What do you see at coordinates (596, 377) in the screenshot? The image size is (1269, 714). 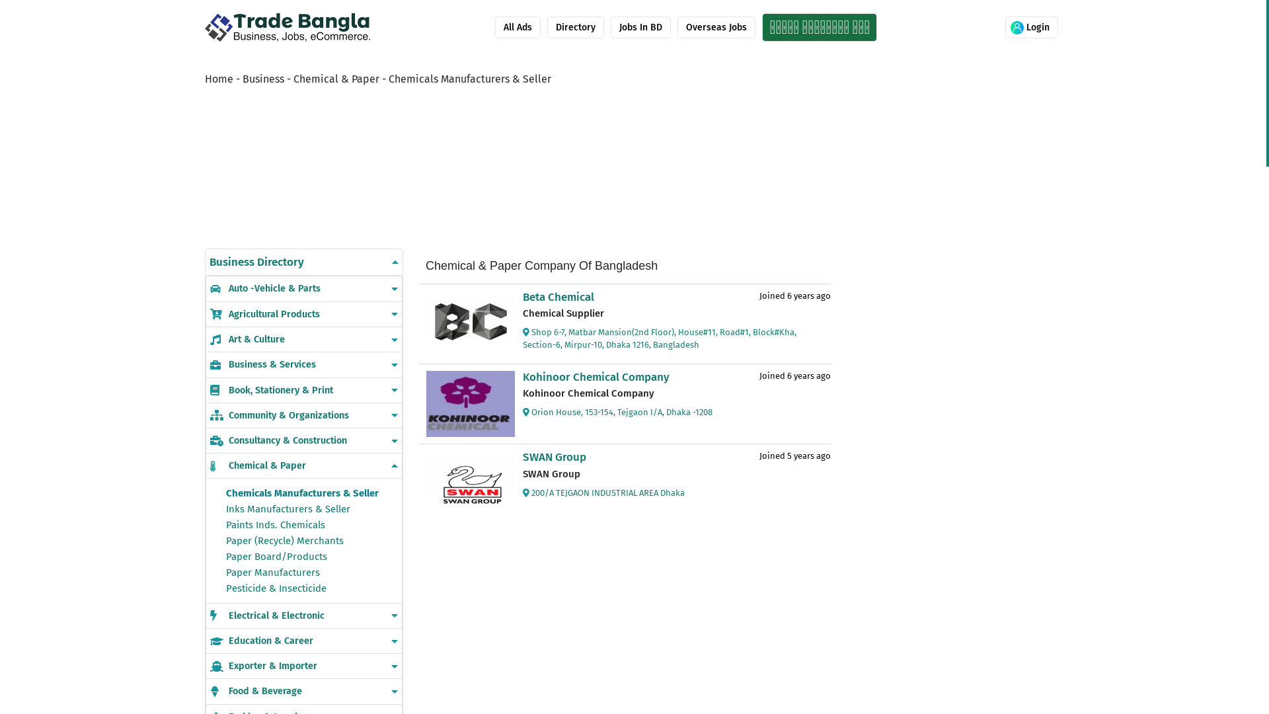 I see `Kohinoor Chemical Company` at bounding box center [596, 377].